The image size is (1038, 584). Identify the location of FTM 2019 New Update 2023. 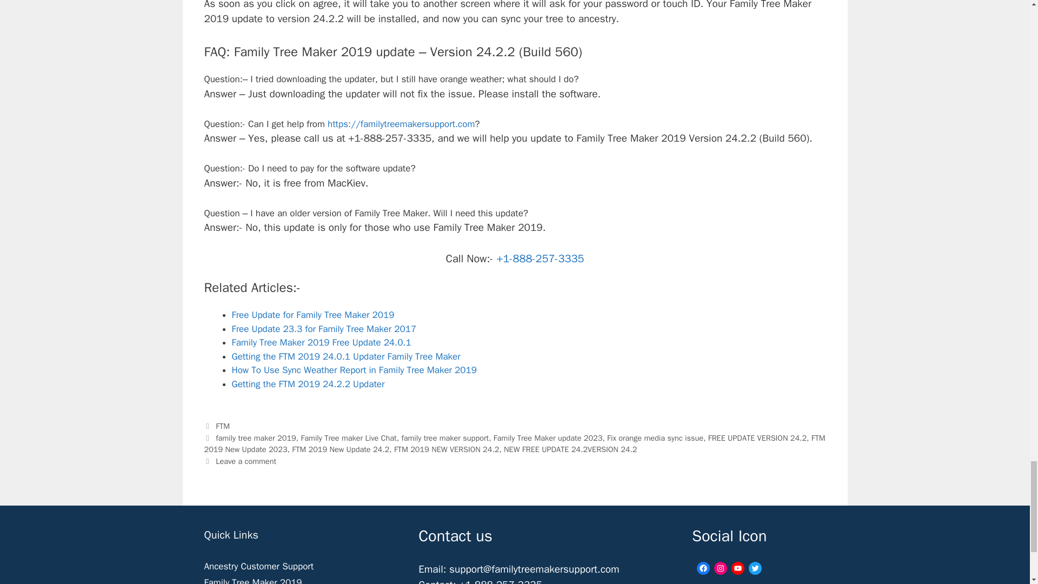
(515, 444).